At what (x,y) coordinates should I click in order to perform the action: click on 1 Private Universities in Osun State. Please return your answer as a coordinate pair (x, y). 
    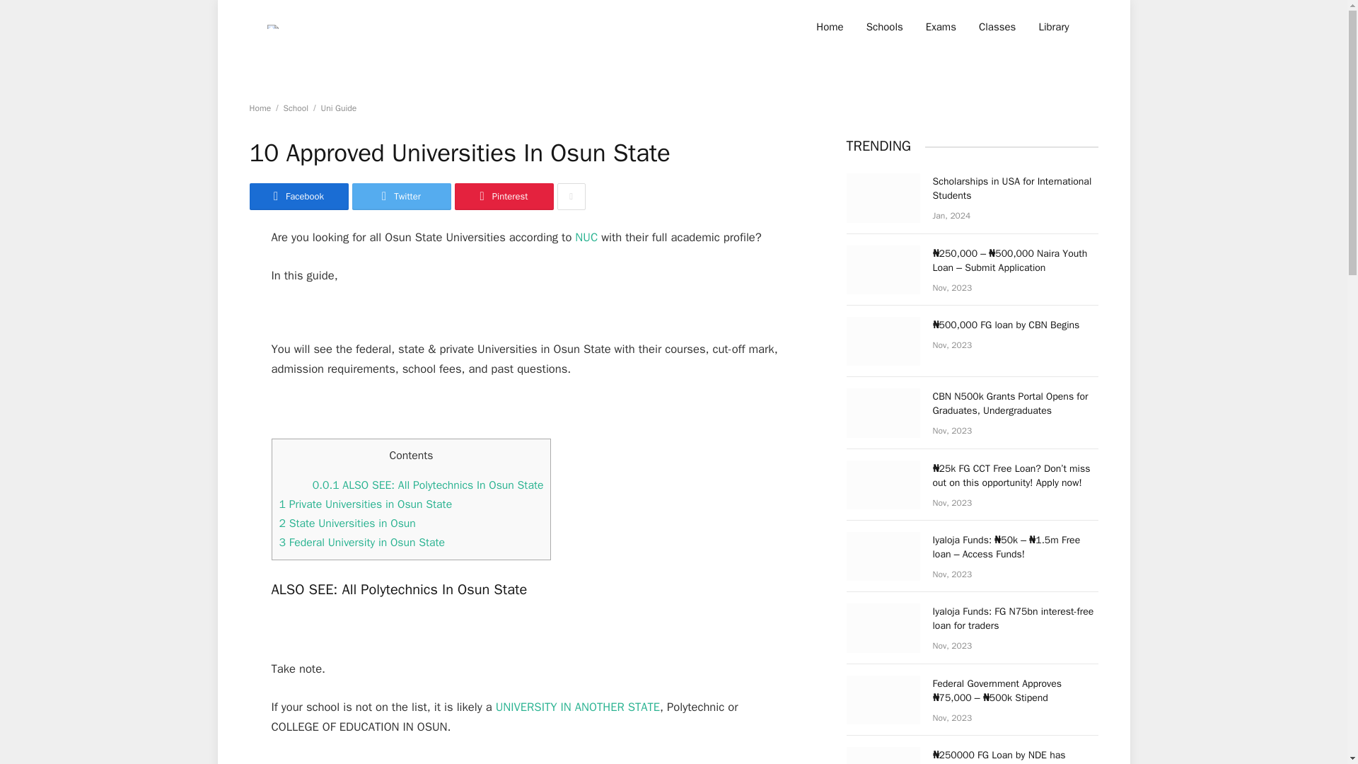
    Looking at the image, I should click on (365, 504).